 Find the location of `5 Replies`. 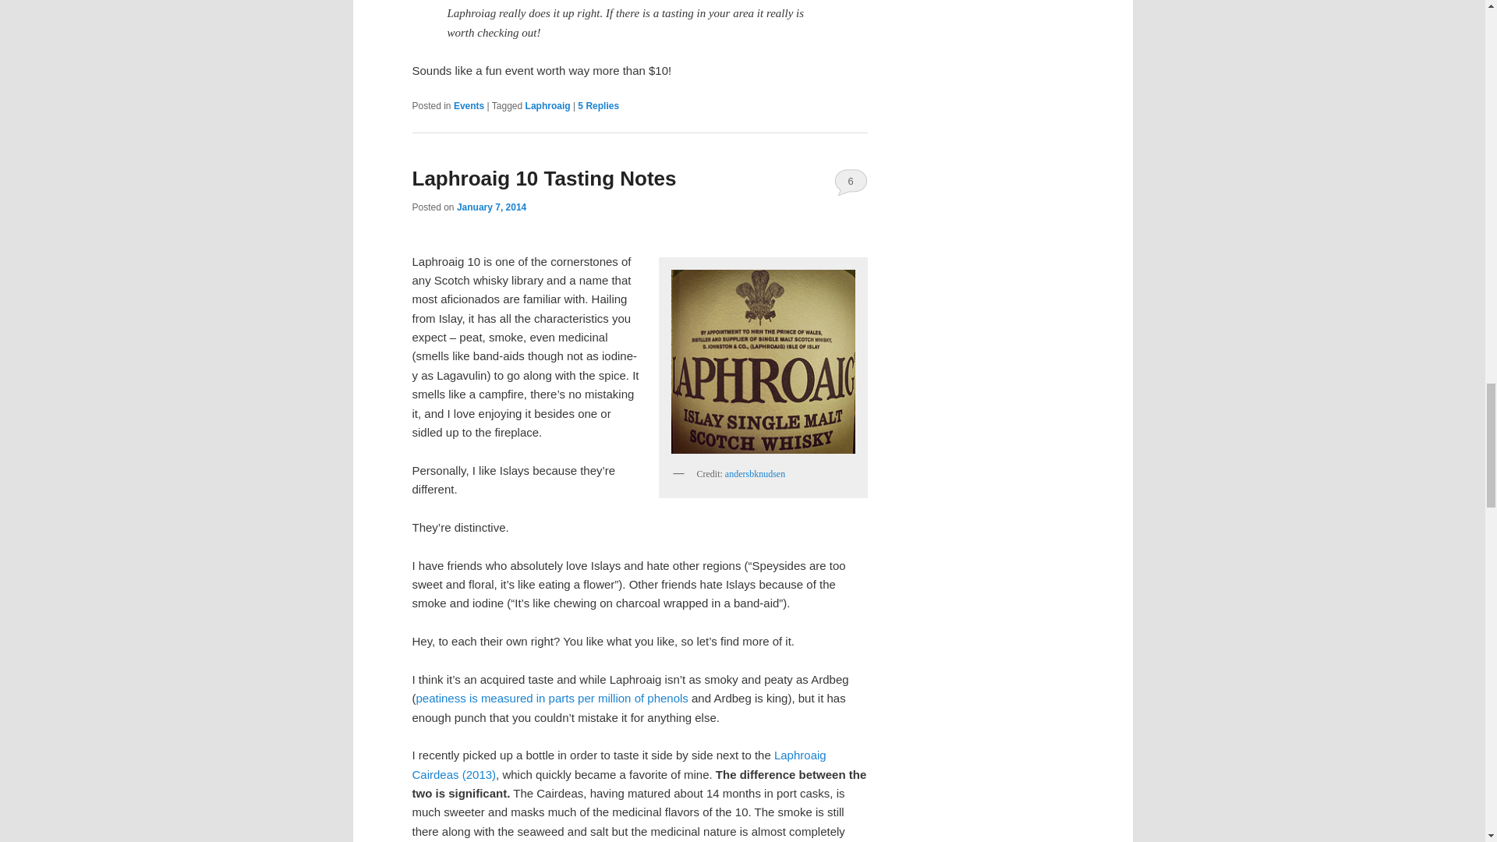

5 Replies is located at coordinates (599, 105).